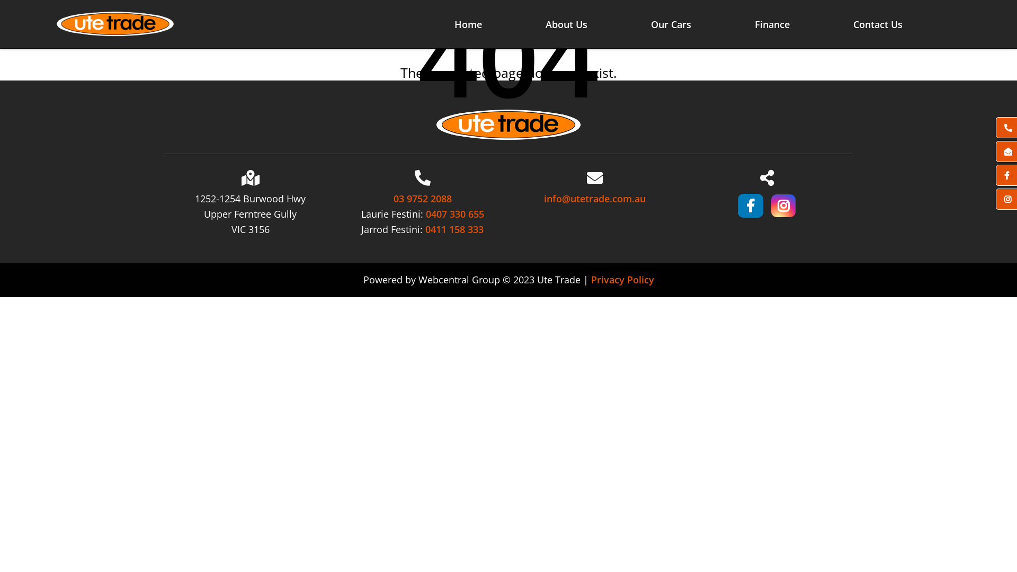  What do you see at coordinates (468, 24) in the screenshot?
I see `Home` at bounding box center [468, 24].